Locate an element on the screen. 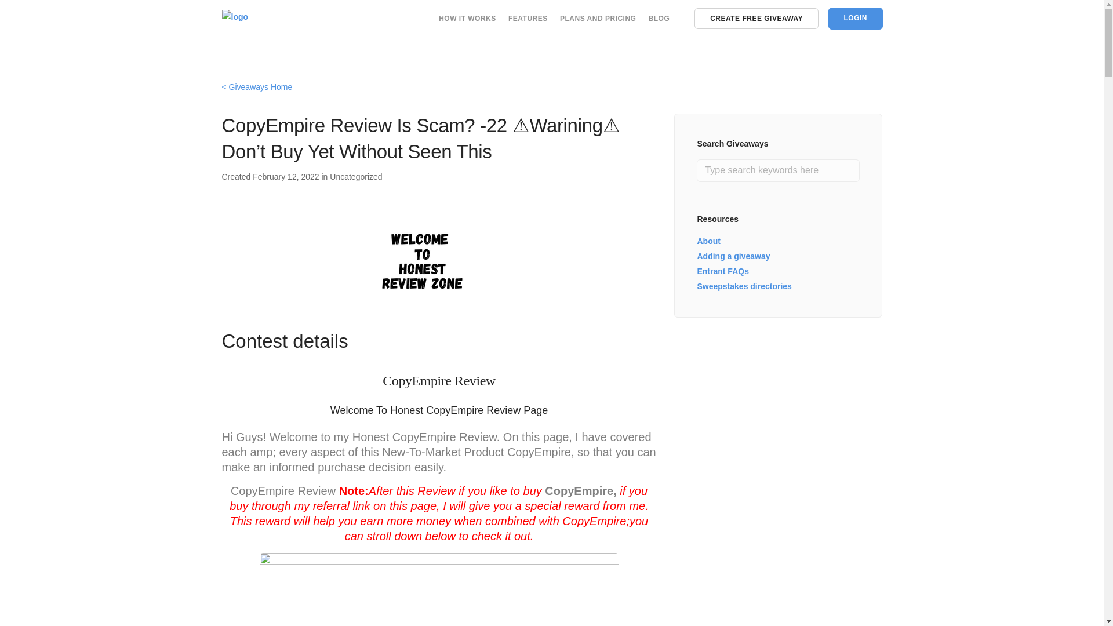 The height and width of the screenshot is (626, 1113). About is located at coordinates (708, 241).